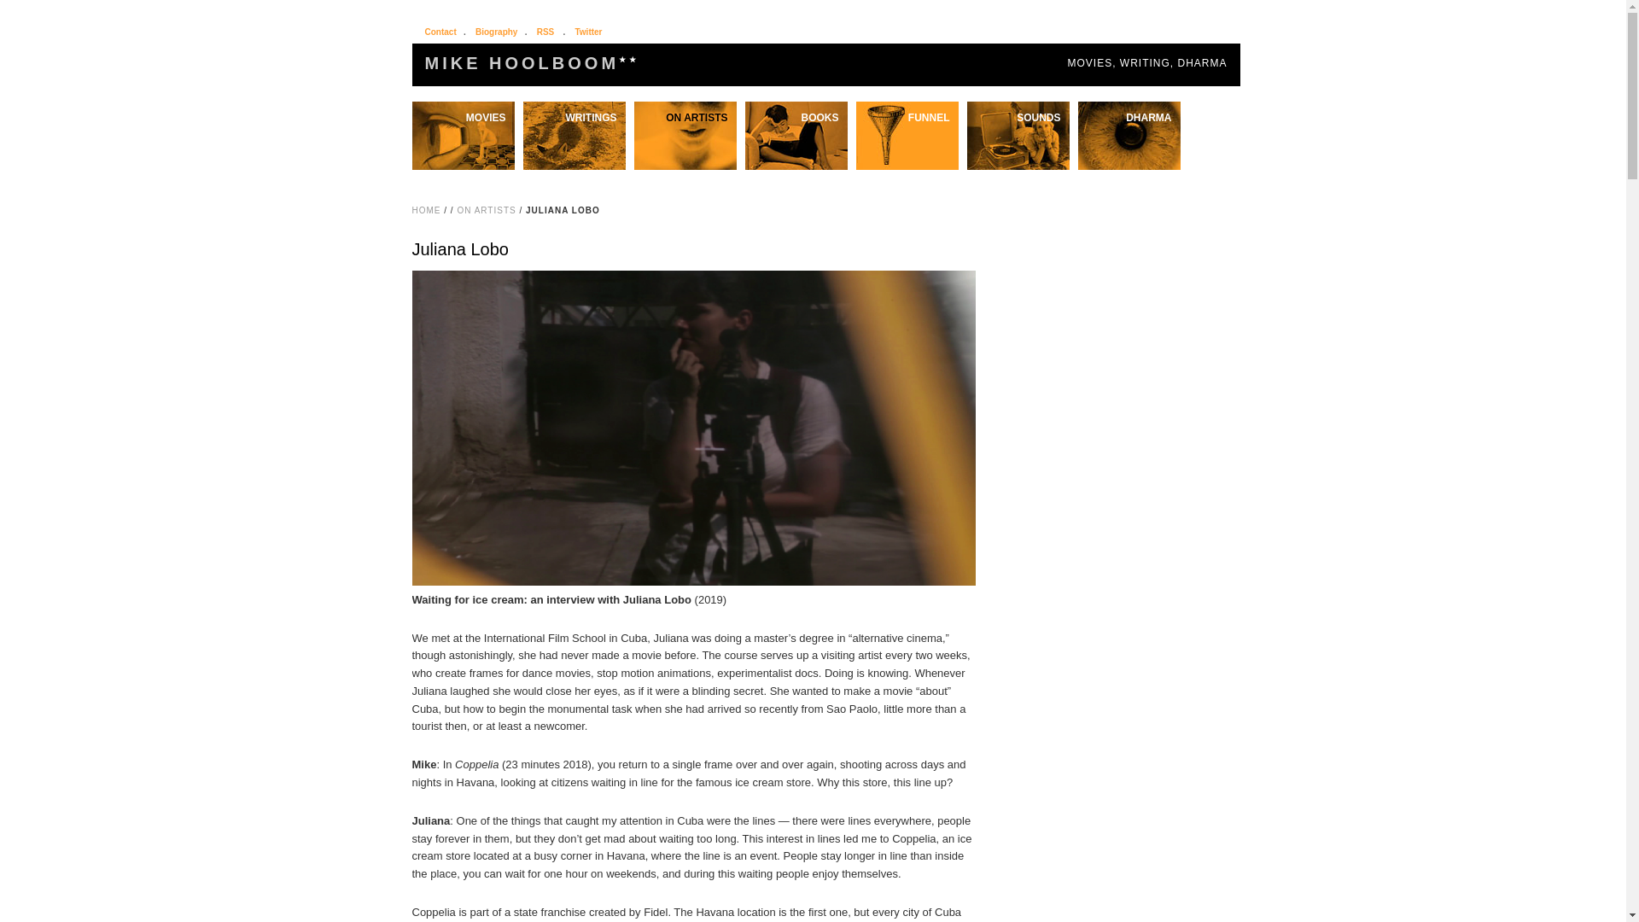  Describe the element at coordinates (496, 32) in the screenshot. I see `Biography` at that location.